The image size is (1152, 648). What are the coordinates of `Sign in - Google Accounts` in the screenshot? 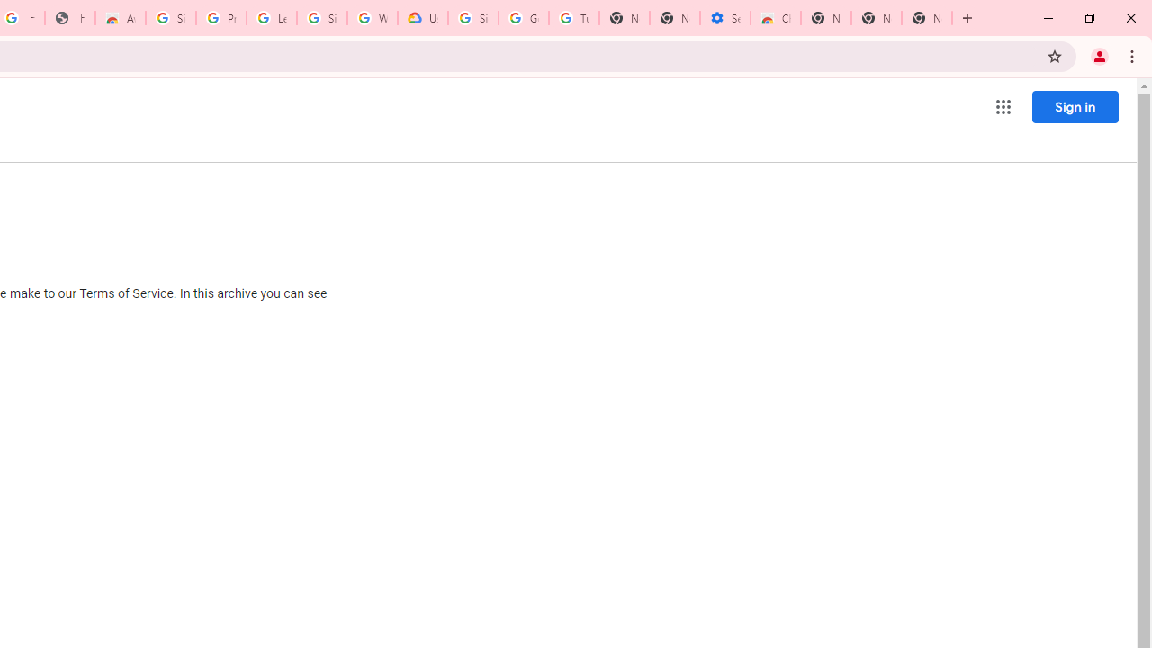 It's located at (171, 18).